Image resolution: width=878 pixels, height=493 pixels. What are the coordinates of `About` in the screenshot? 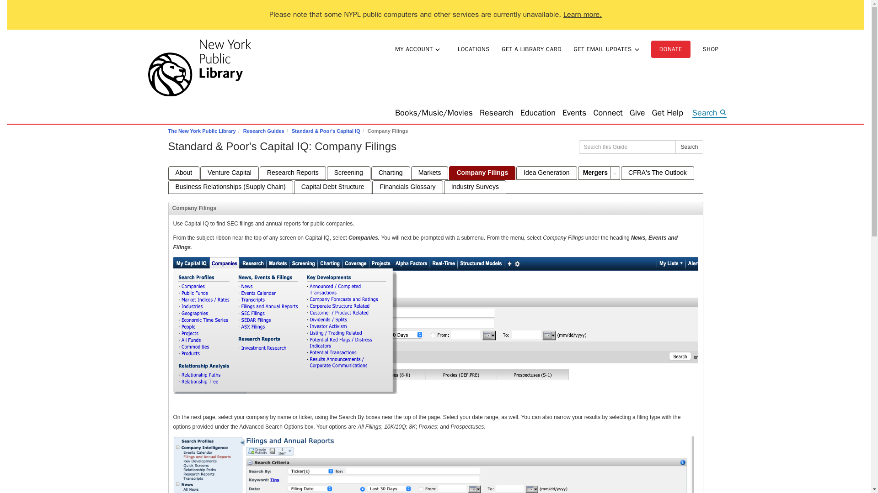 It's located at (184, 173).